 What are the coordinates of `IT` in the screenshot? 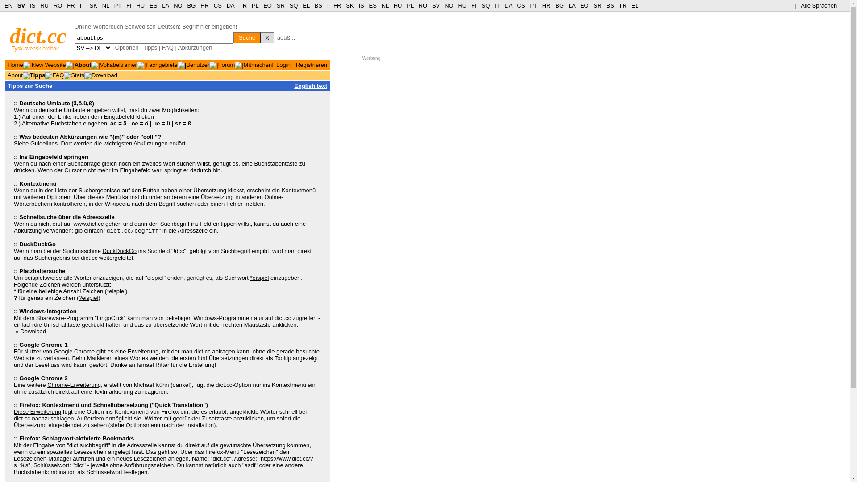 It's located at (82, 5).